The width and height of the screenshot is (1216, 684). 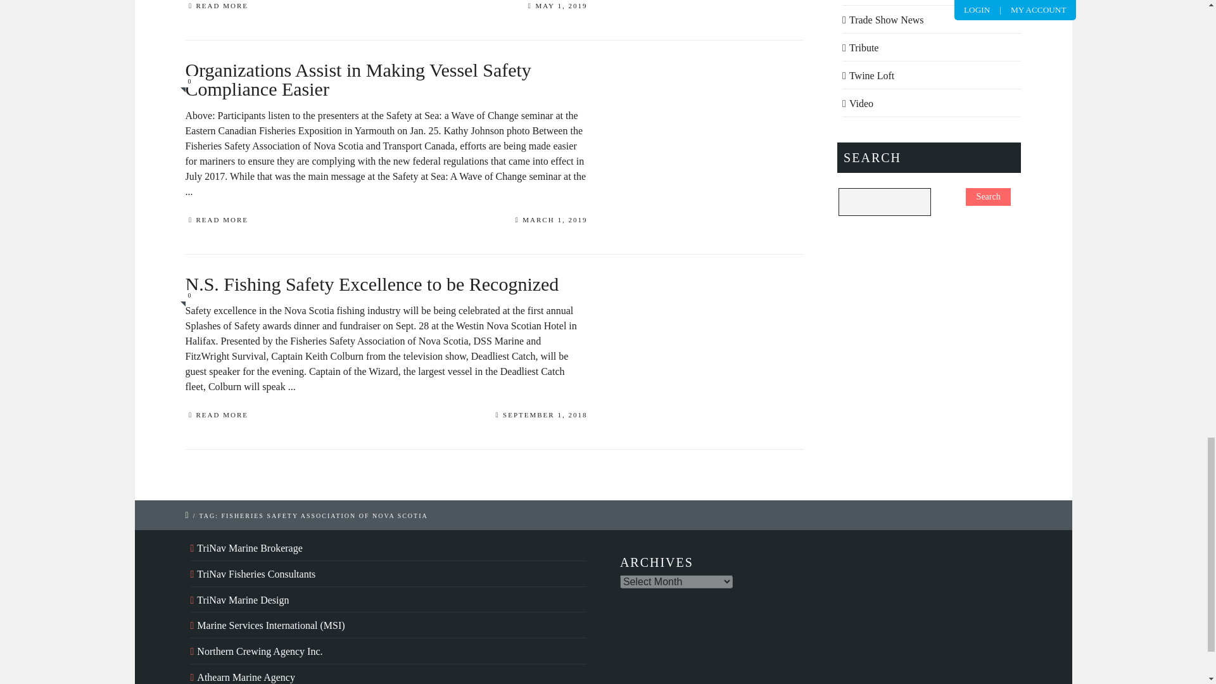 I want to click on Search, so click(x=988, y=196).